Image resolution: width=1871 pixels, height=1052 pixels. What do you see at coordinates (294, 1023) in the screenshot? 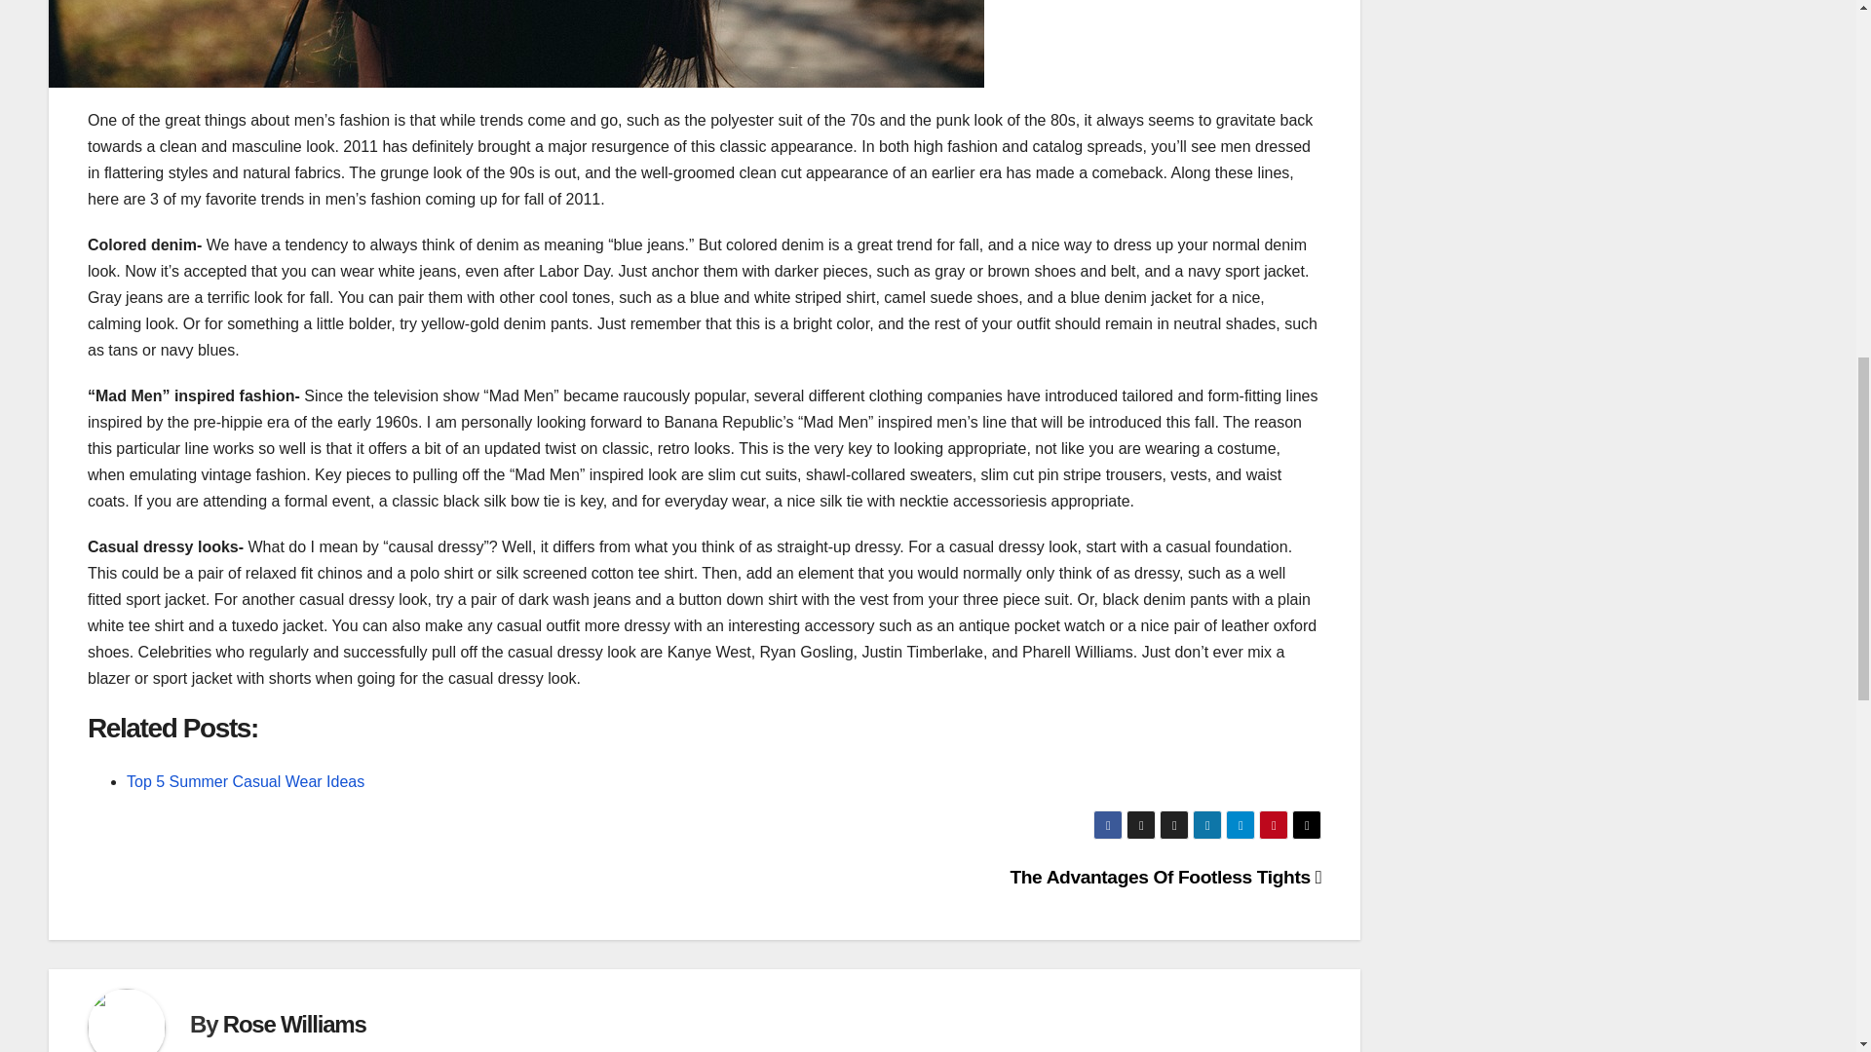
I see `Rose Williams` at bounding box center [294, 1023].